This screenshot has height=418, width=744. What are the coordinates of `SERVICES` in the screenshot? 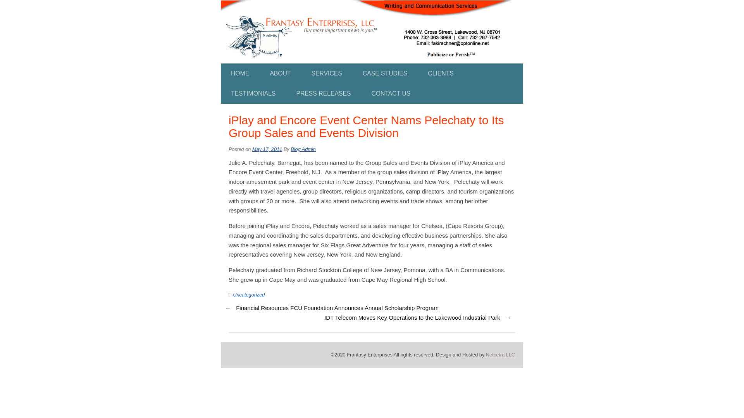 It's located at (326, 74).